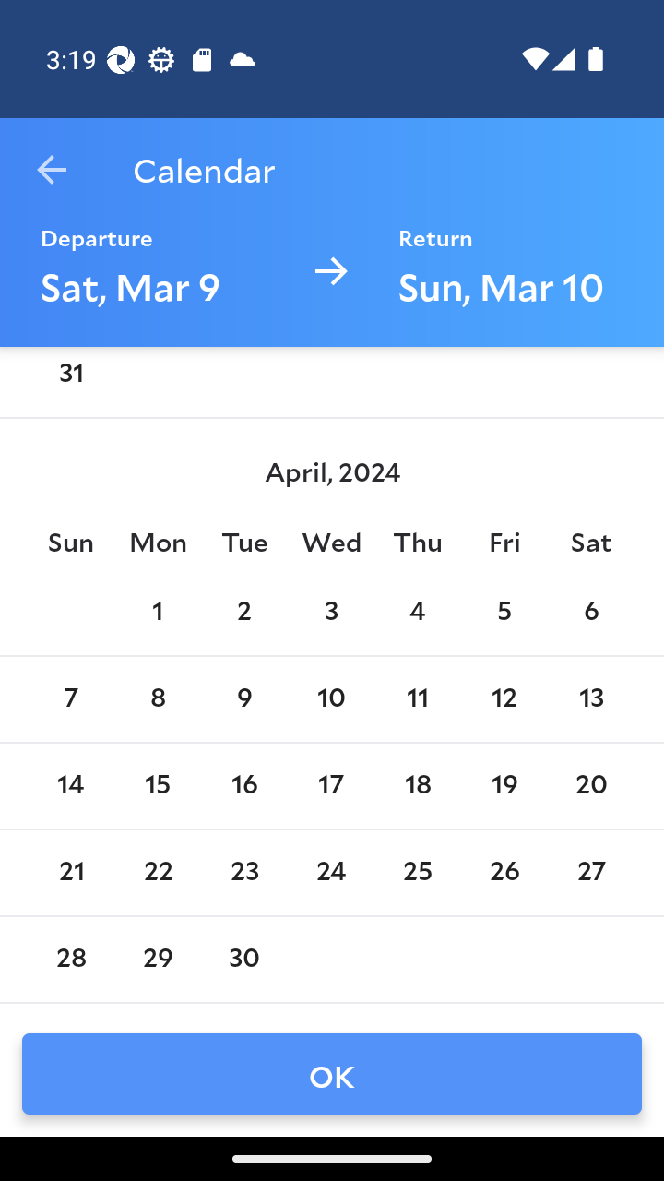  What do you see at coordinates (330, 699) in the screenshot?
I see `10` at bounding box center [330, 699].